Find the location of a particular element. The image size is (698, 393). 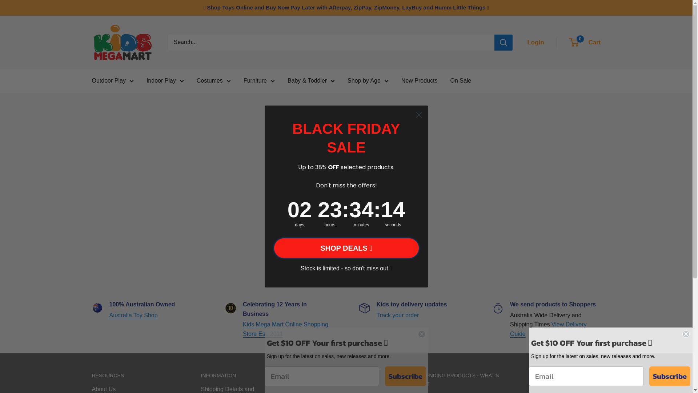

Kids Mega Mart is located at coordinates (123, 42).